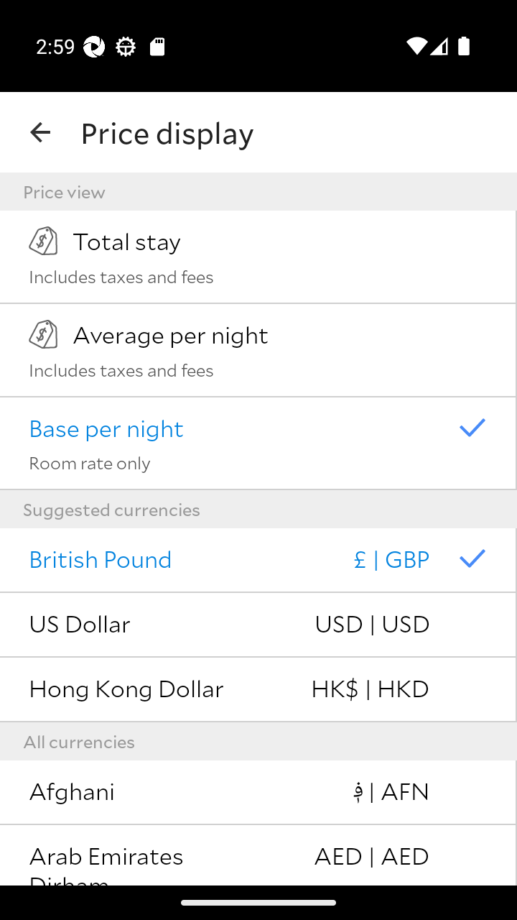 The image size is (517, 920). I want to click on Afghani ‎؋ | AFN, so click(258, 793).